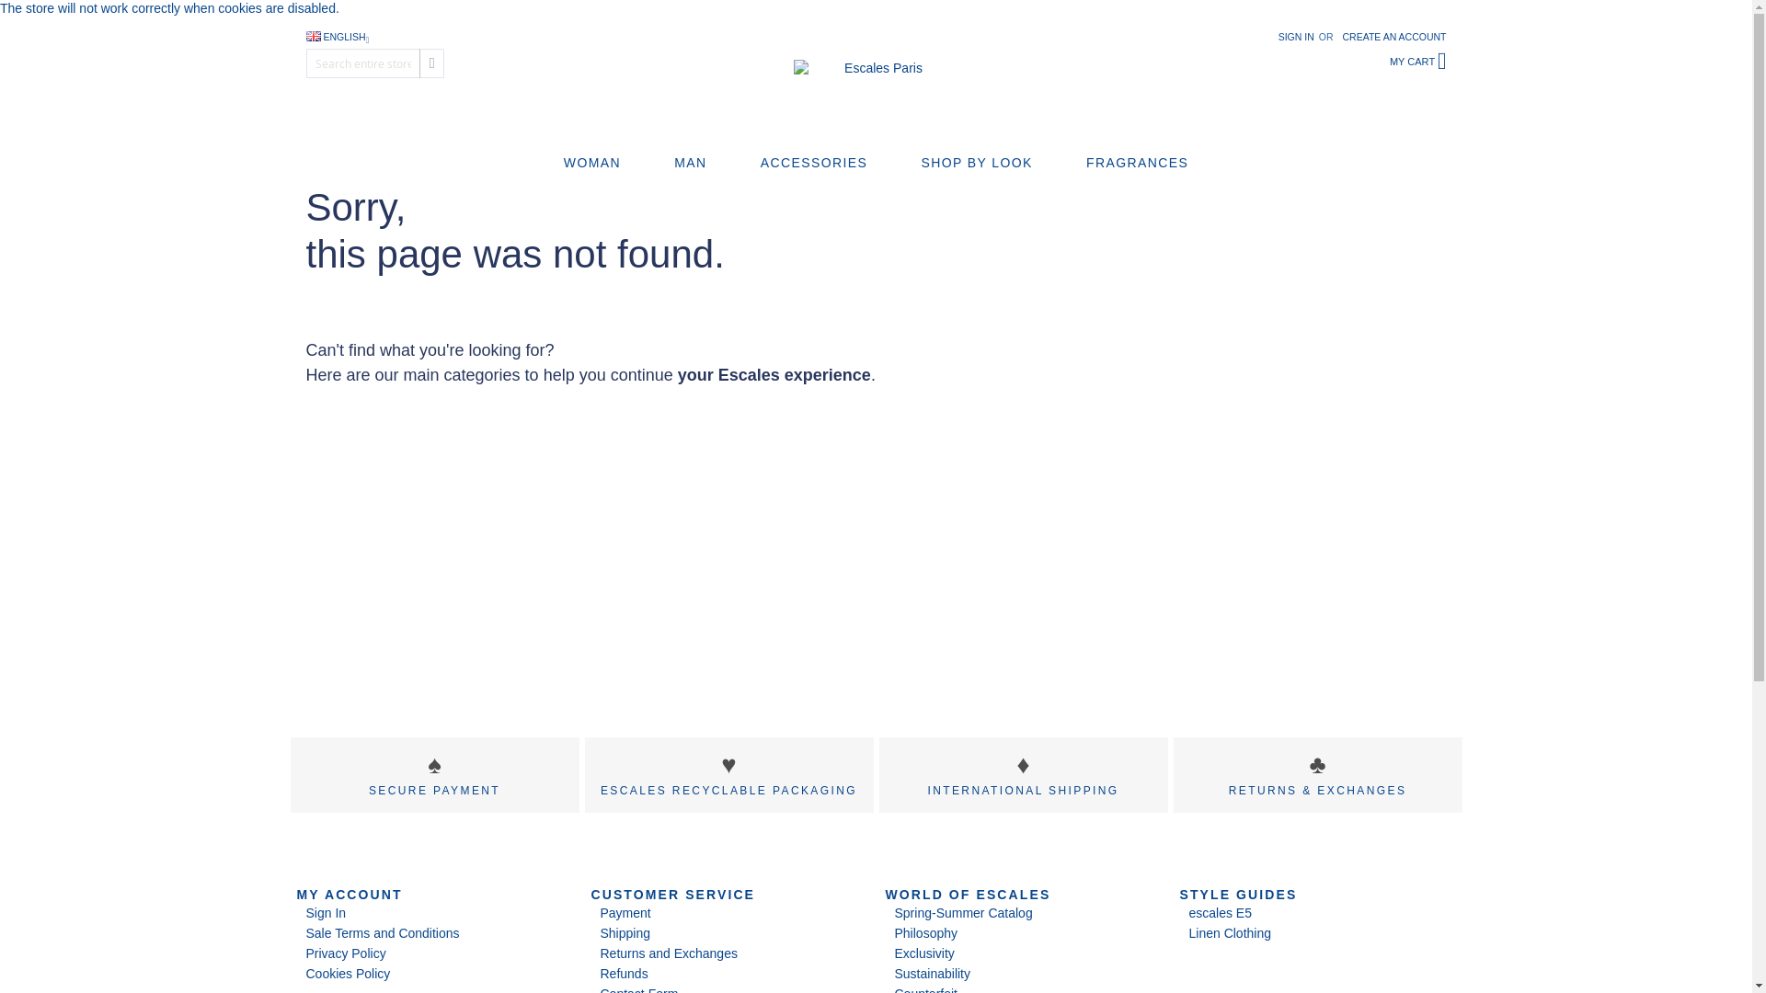  Describe the element at coordinates (1394, 37) in the screenshot. I see `CREATE AN ACCOUNT` at that location.